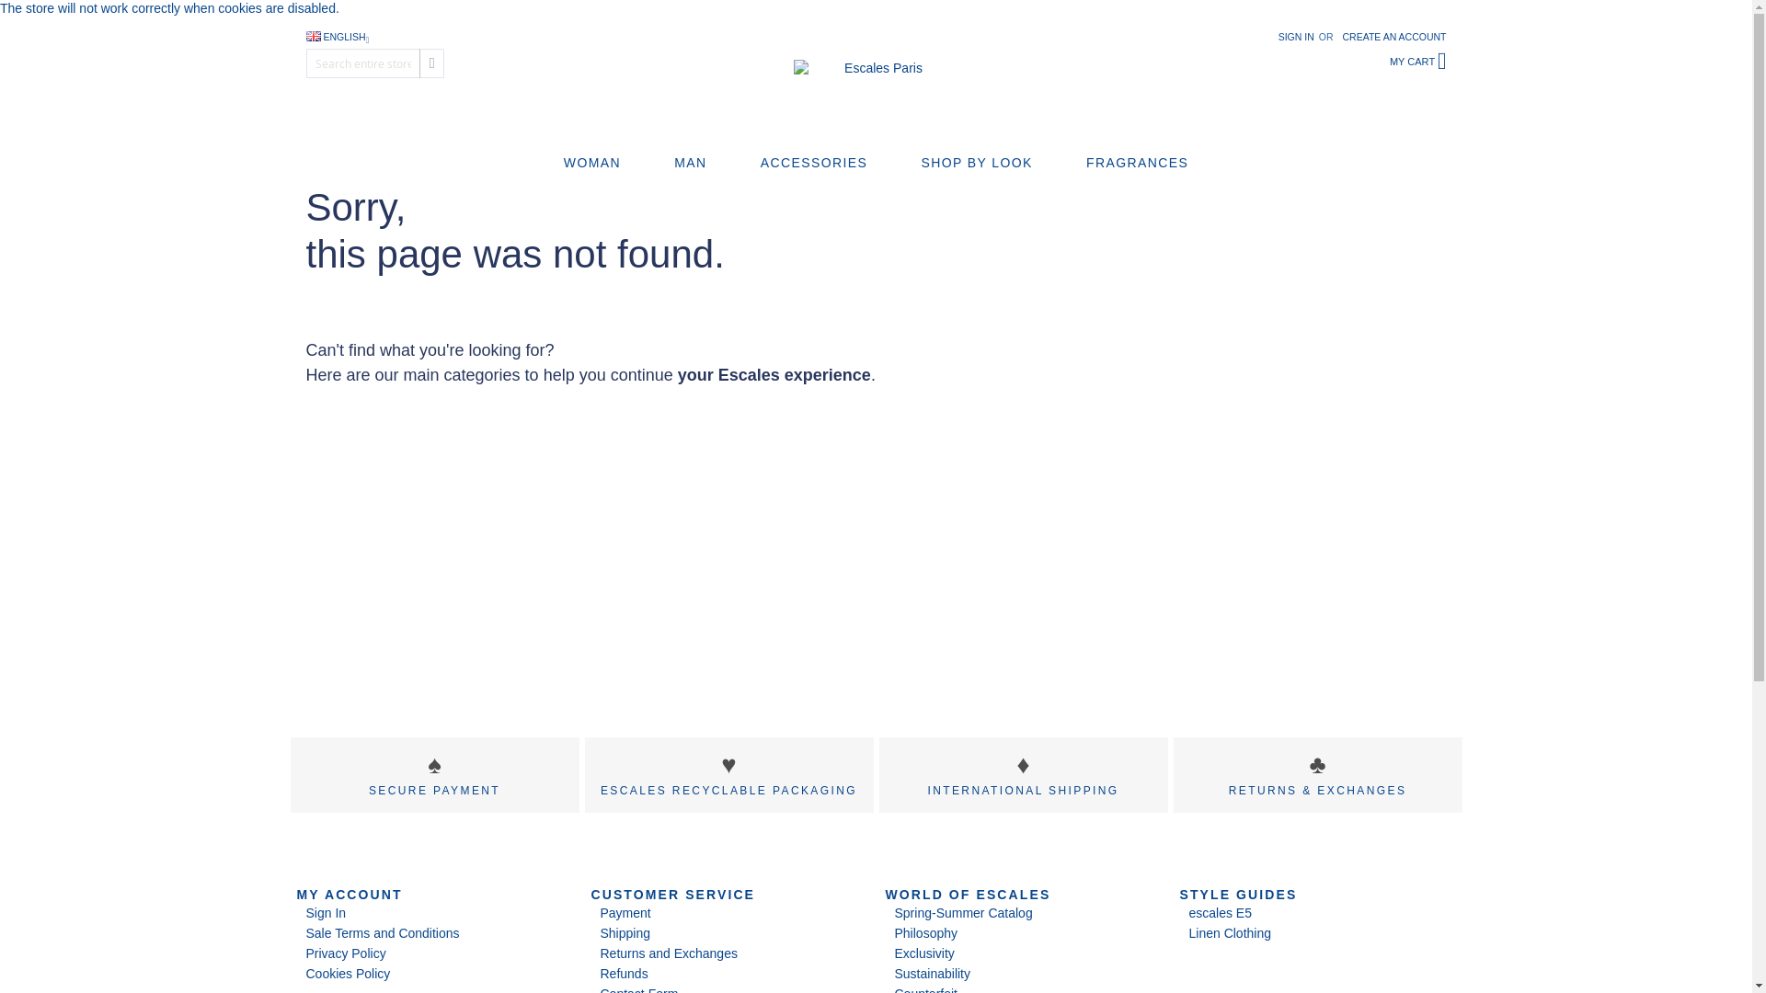  Describe the element at coordinates (1394, 37) in the screenshot. I see `CREATE AN ACCOUNT` at that location.